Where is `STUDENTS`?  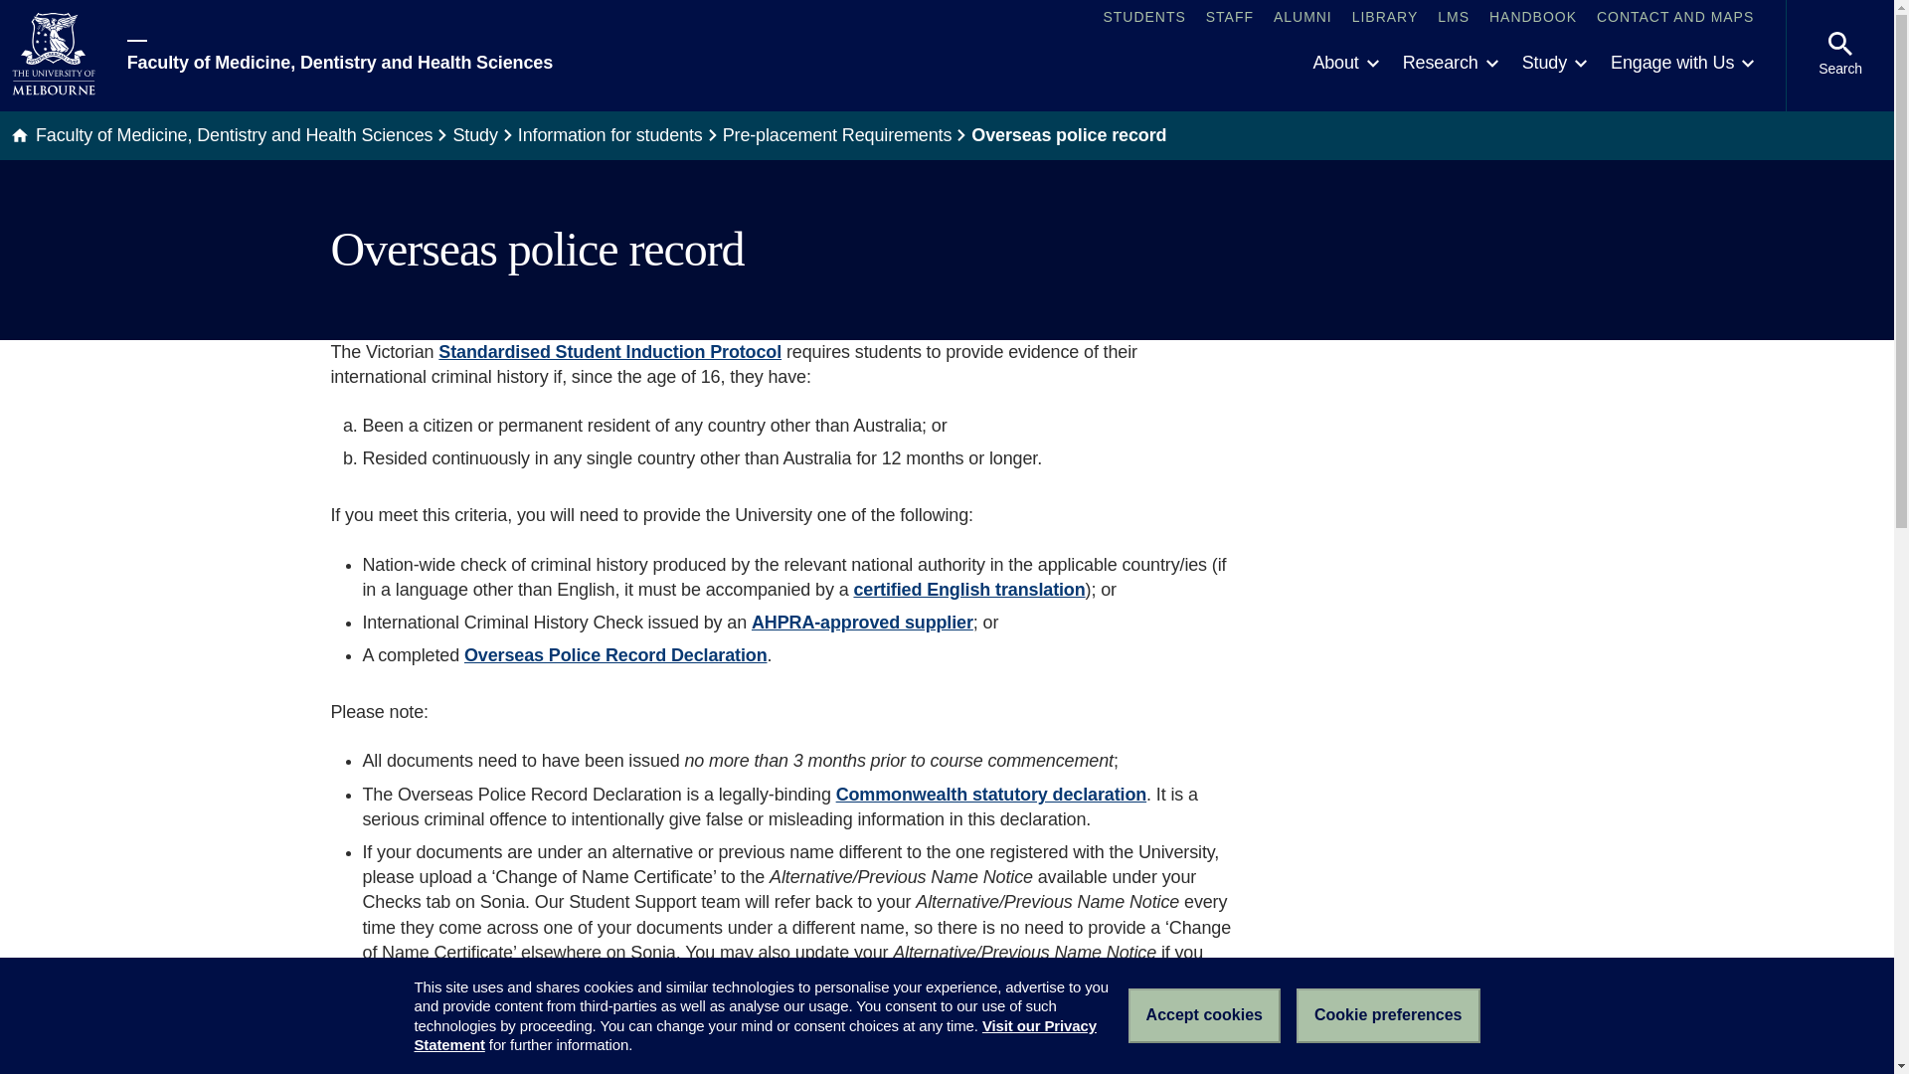 STUDENTS is located at coordinates (1143, 18).